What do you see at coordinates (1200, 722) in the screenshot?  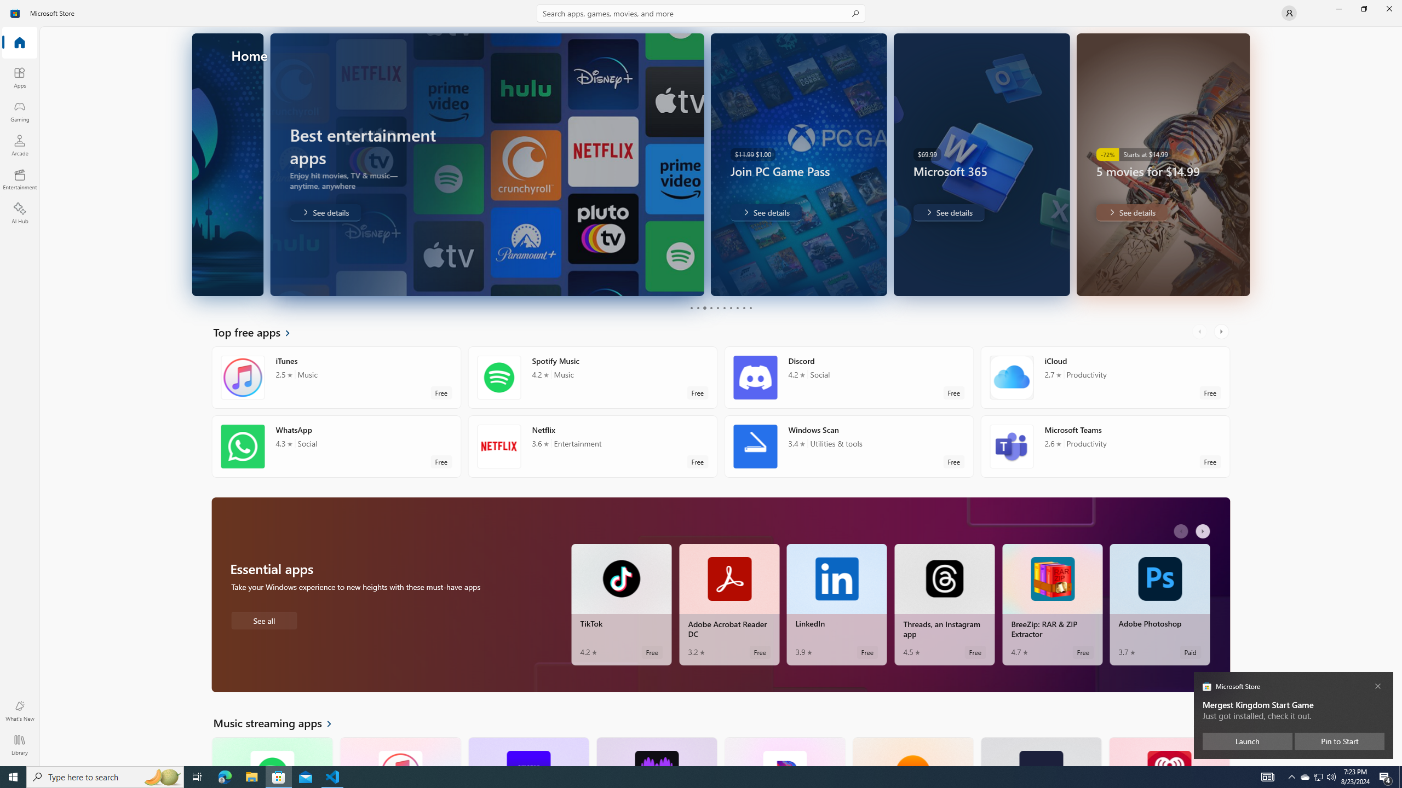 I see `AutomationID: LeftScrollButton` at bounding box center [1200, 722].